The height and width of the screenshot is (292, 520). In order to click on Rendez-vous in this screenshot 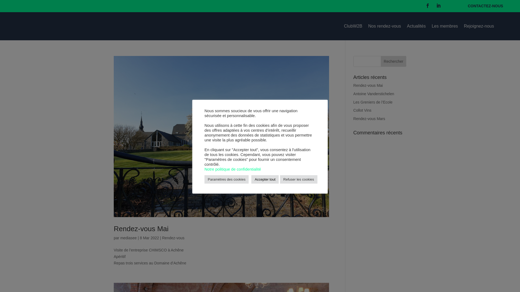, I will do `click(173, 238)`.